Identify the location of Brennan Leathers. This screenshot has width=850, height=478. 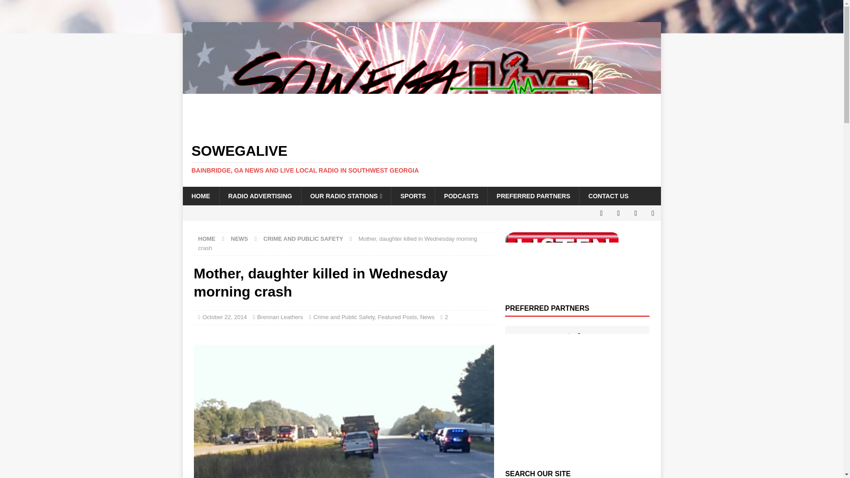
(280, 317).